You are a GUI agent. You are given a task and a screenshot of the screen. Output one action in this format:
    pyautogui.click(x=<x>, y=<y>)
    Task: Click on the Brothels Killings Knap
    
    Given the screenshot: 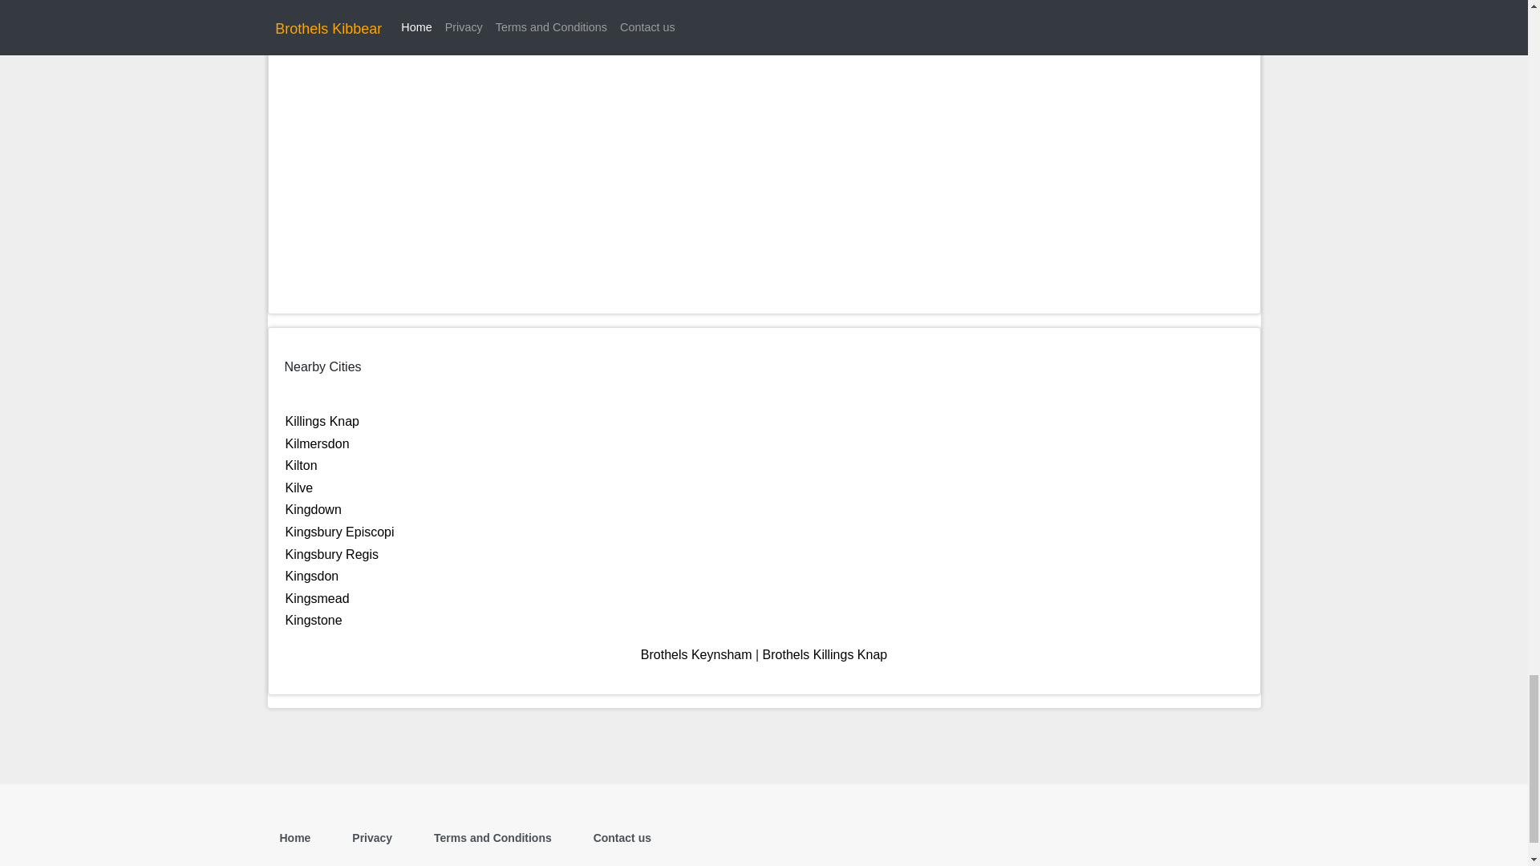 What is the action you would take?
    pyautogui.click(x=825, y=654)
    